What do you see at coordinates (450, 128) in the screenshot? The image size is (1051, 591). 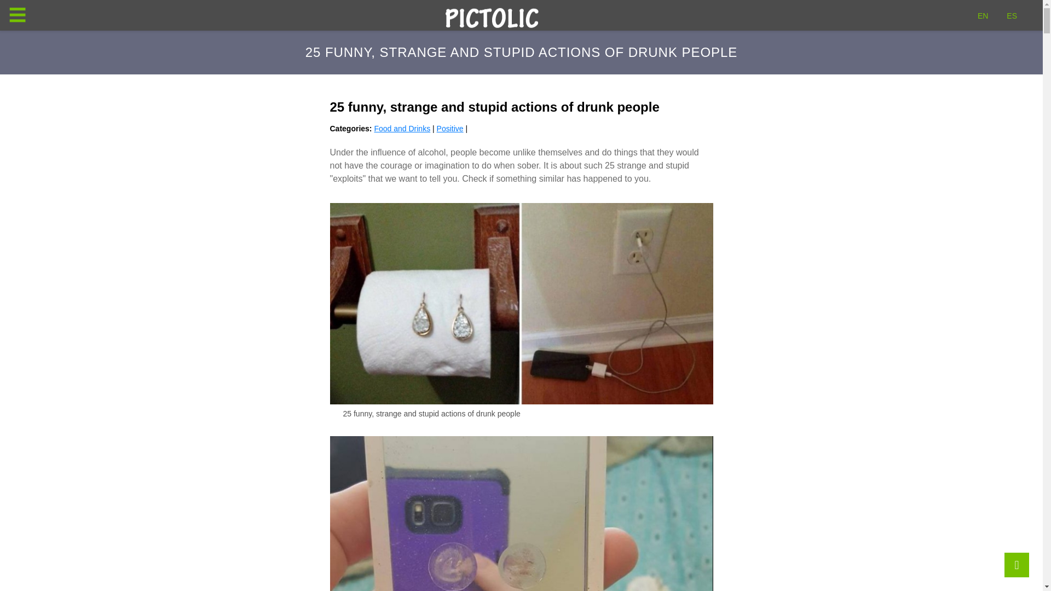 I see `Positive` at bounding box center [450, 128].